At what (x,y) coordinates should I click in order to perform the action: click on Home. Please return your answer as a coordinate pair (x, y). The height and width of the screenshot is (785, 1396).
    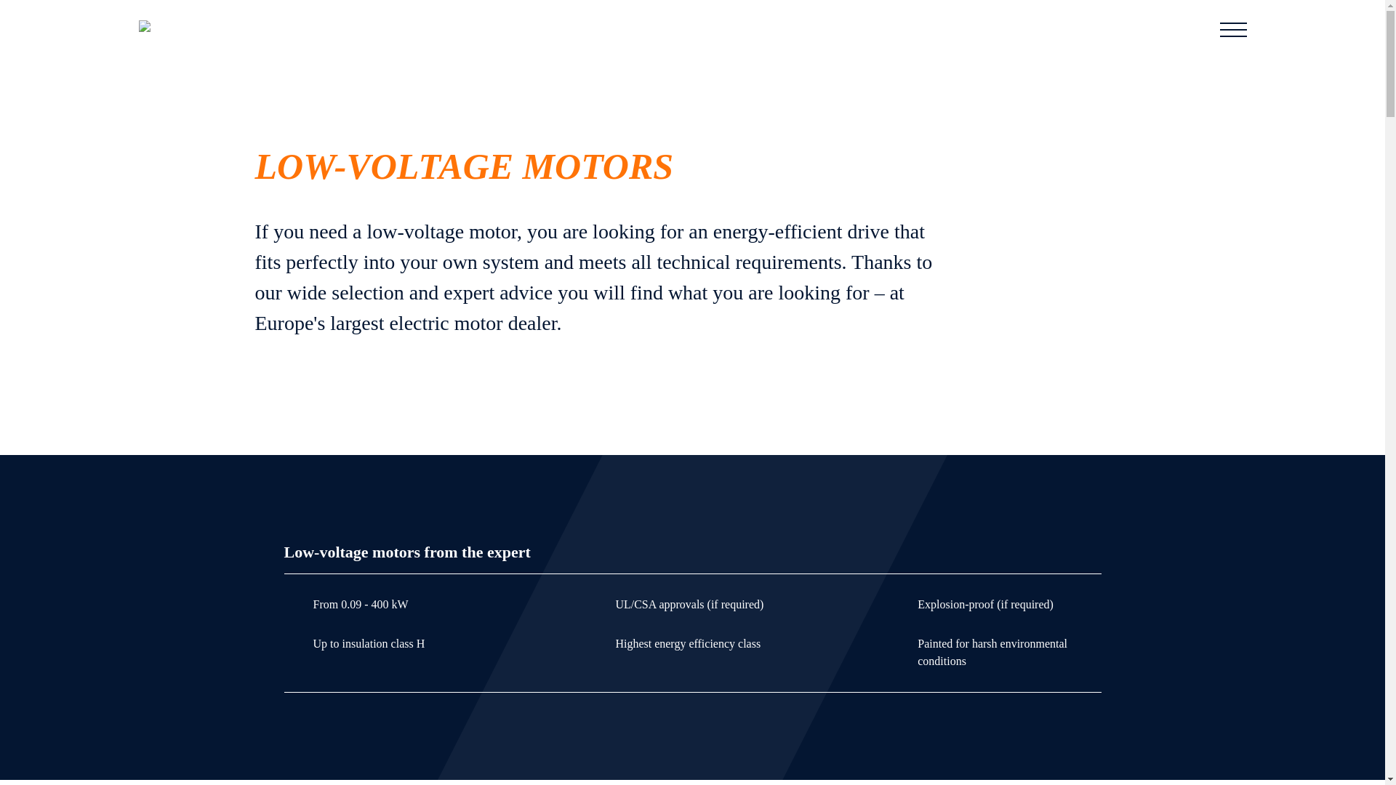
    Looking at the image, I should click on (281, 28).